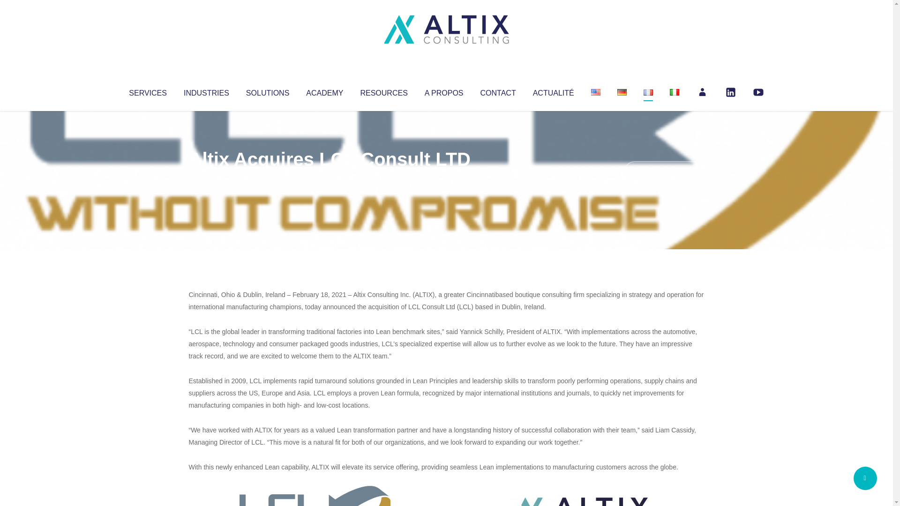 The height and width of the screenshot is (506, 900). Describe the element at coordinates (206, 178) in the screenshot. I see `Altix` at that location.